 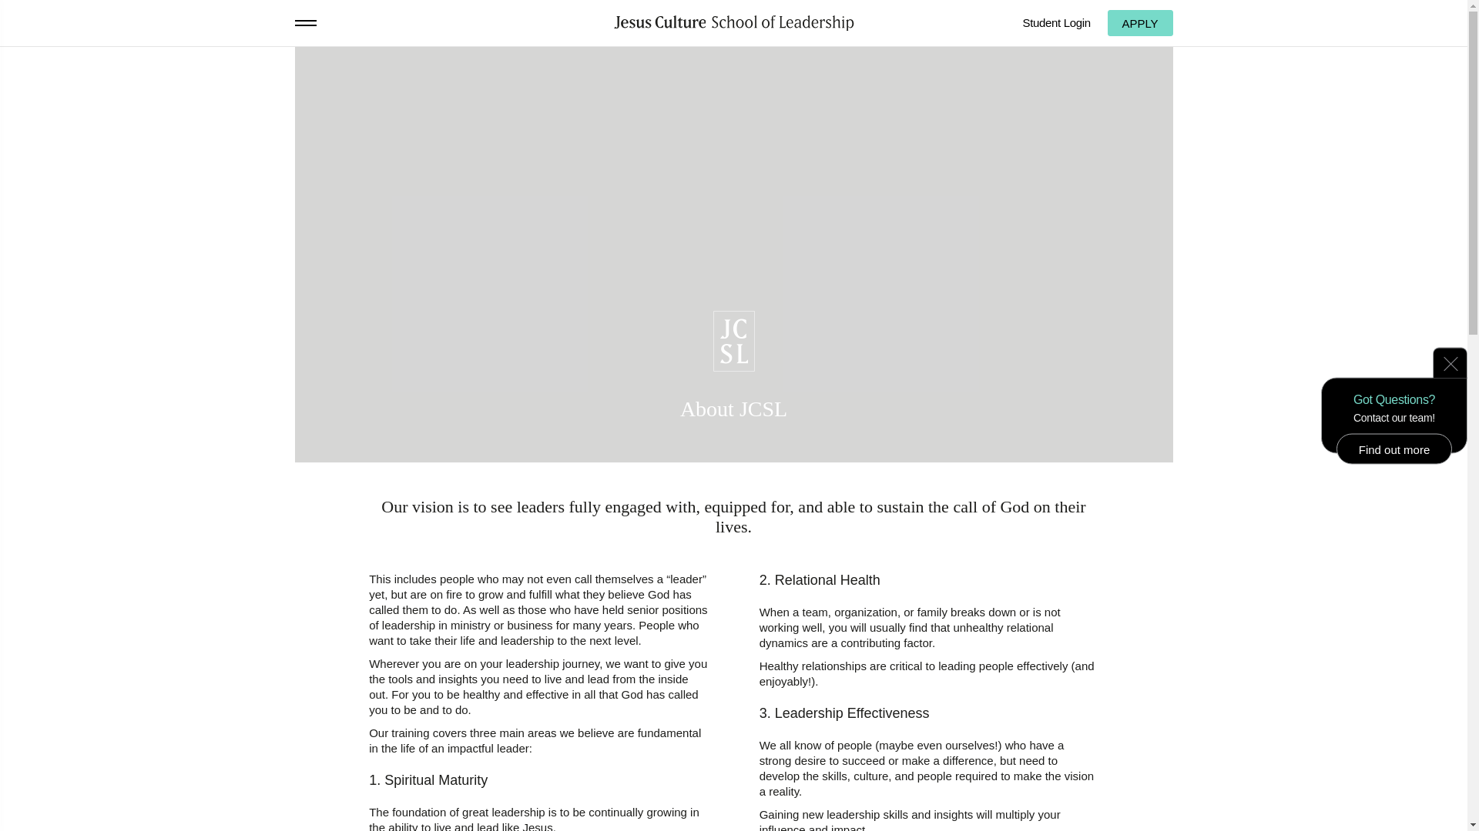 I want to click on Student Login, so click(x=1057, y=23).